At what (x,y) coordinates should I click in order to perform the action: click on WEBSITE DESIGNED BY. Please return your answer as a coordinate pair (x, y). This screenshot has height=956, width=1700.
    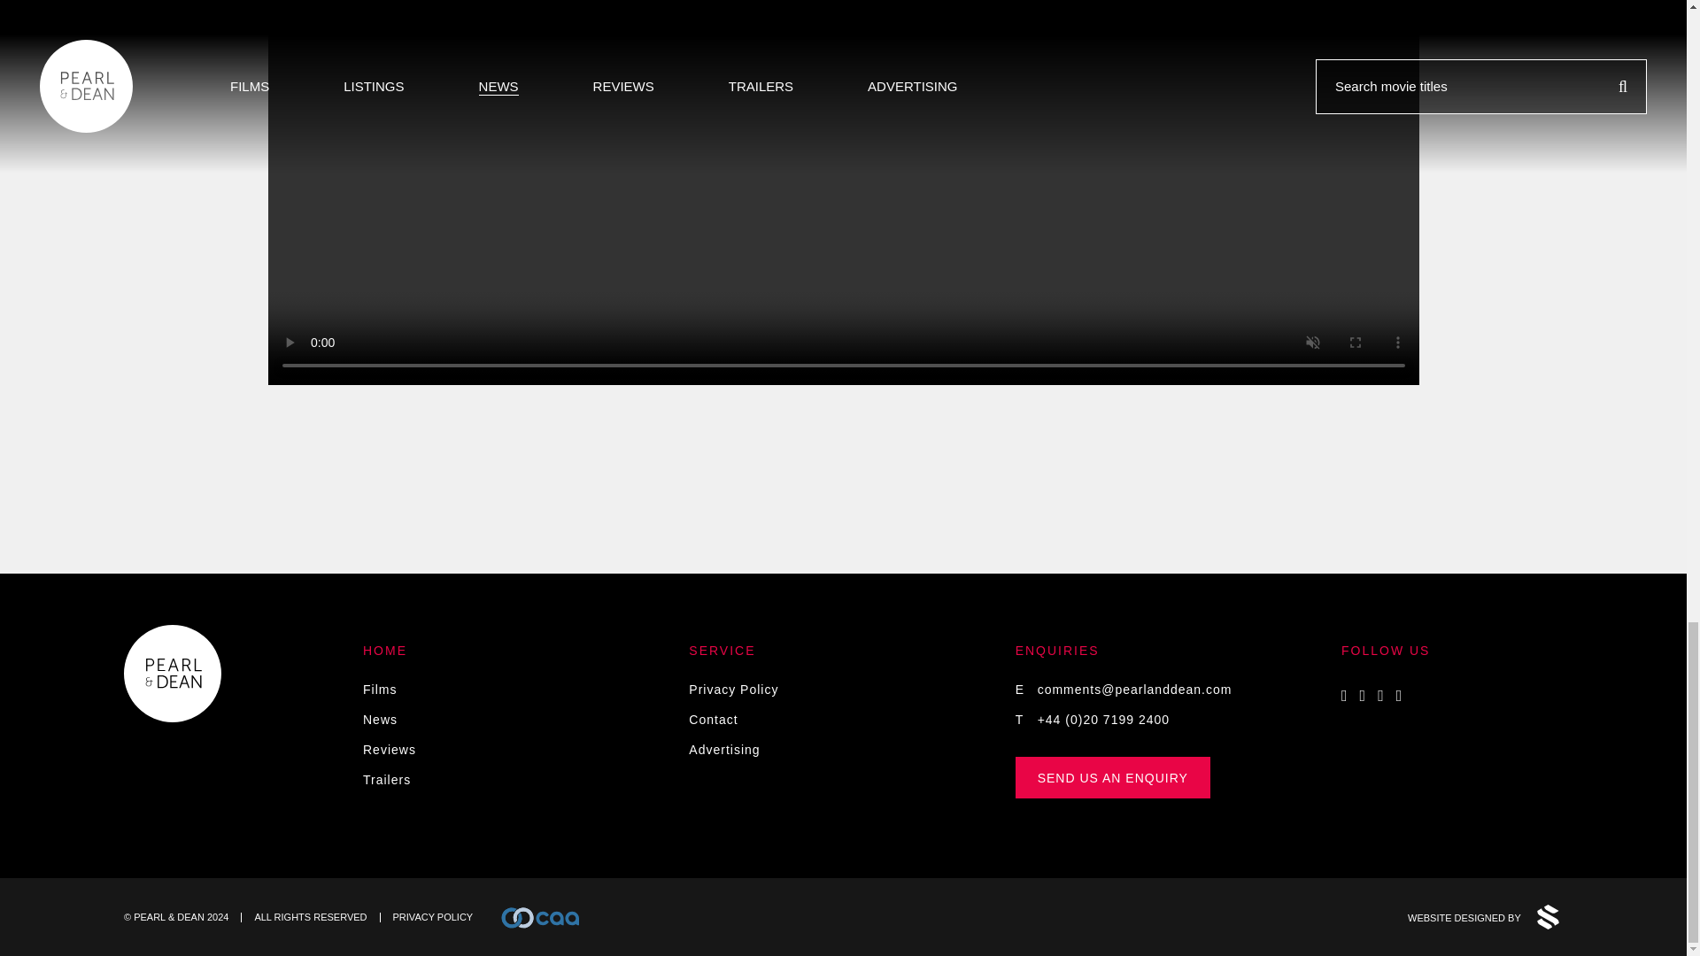
    Looking at the image, I should click on (1484, 916).